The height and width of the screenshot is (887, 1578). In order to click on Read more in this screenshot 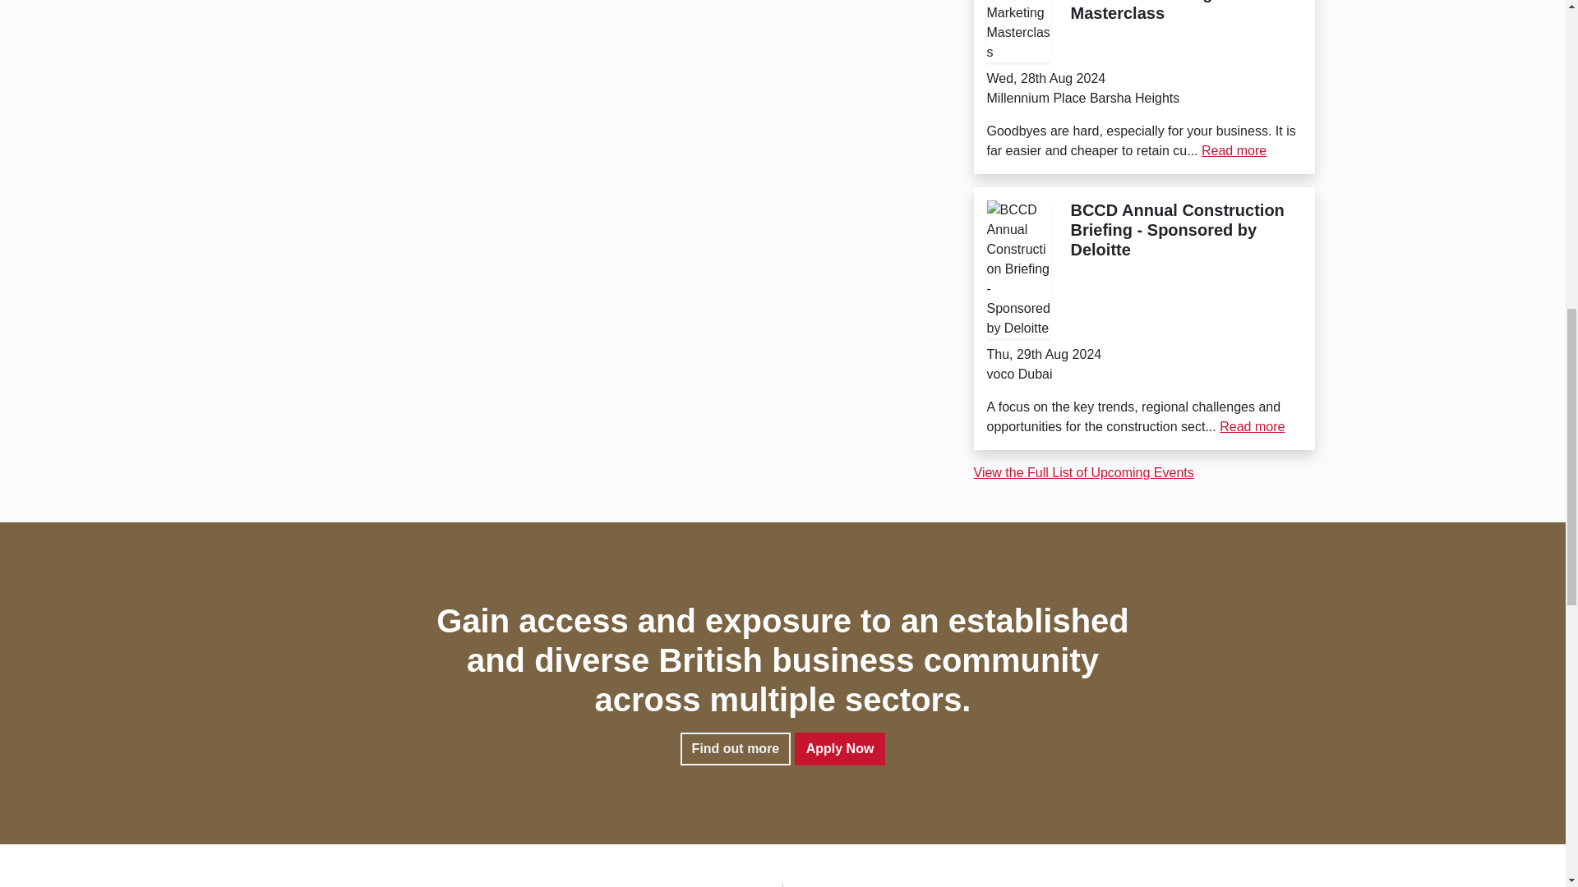, I will do `click(1234, 150)`.